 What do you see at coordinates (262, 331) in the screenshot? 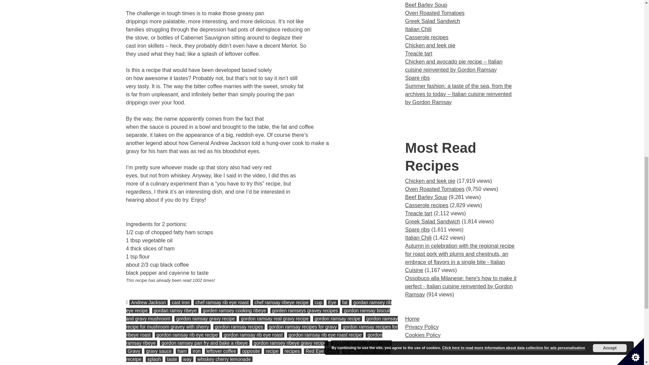
I see `gordon ramsay recipes for ribeye roast` at bounding box center [262, 331].